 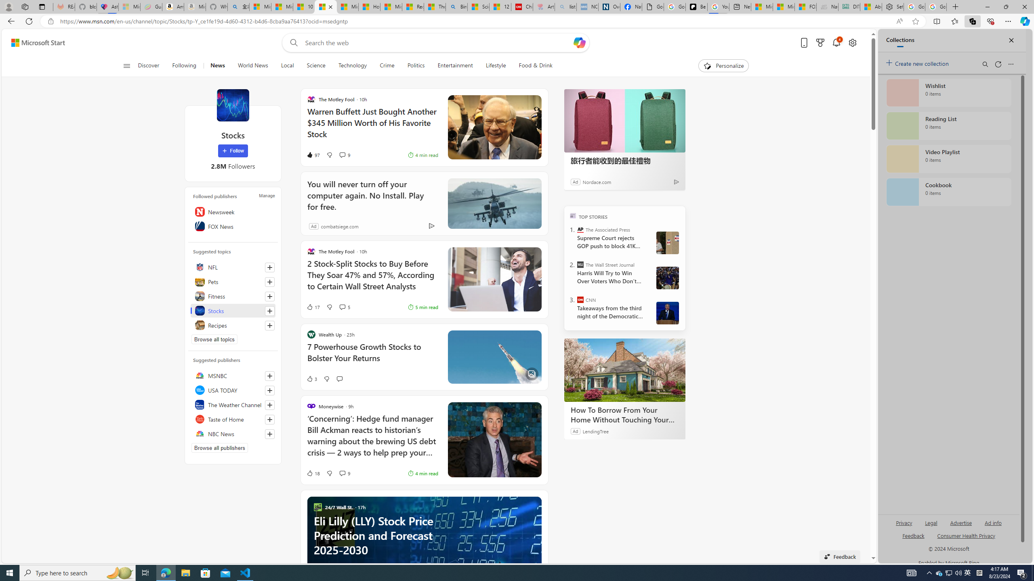 What do you see at coordinates (233, 151) in the screenshot?
I see `Follow` at bounding box center [233, 151].